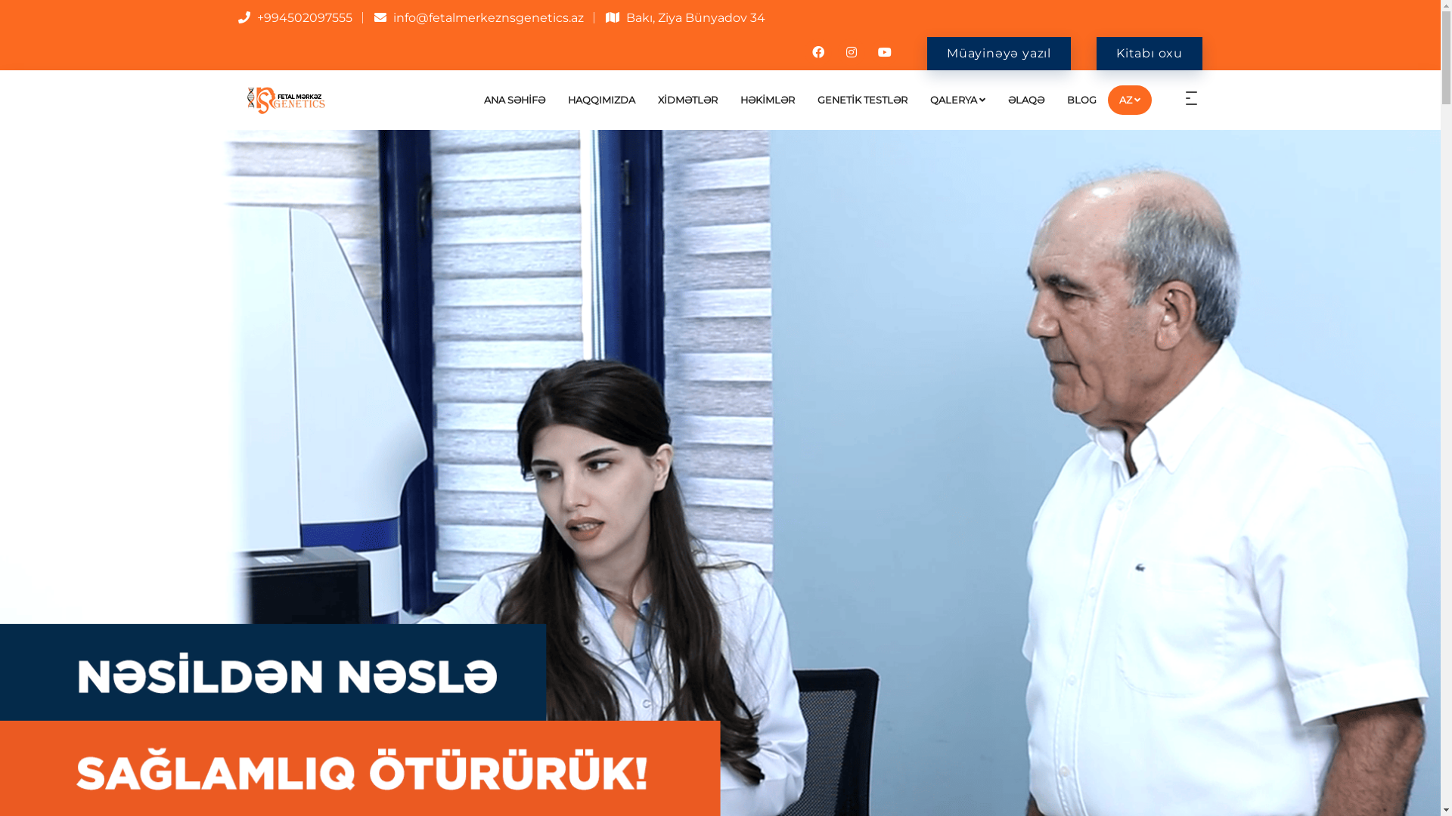  I want to click on HAQQIMIZDA, so click(602, 100).